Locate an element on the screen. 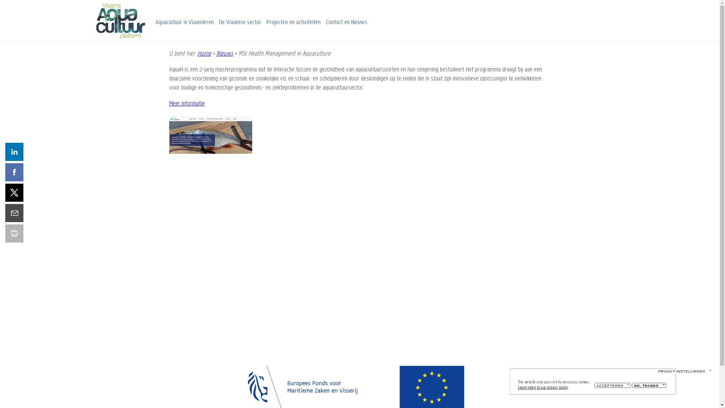  Deel deze pagina op LinkedIn. is located at coordinates (14, 152).